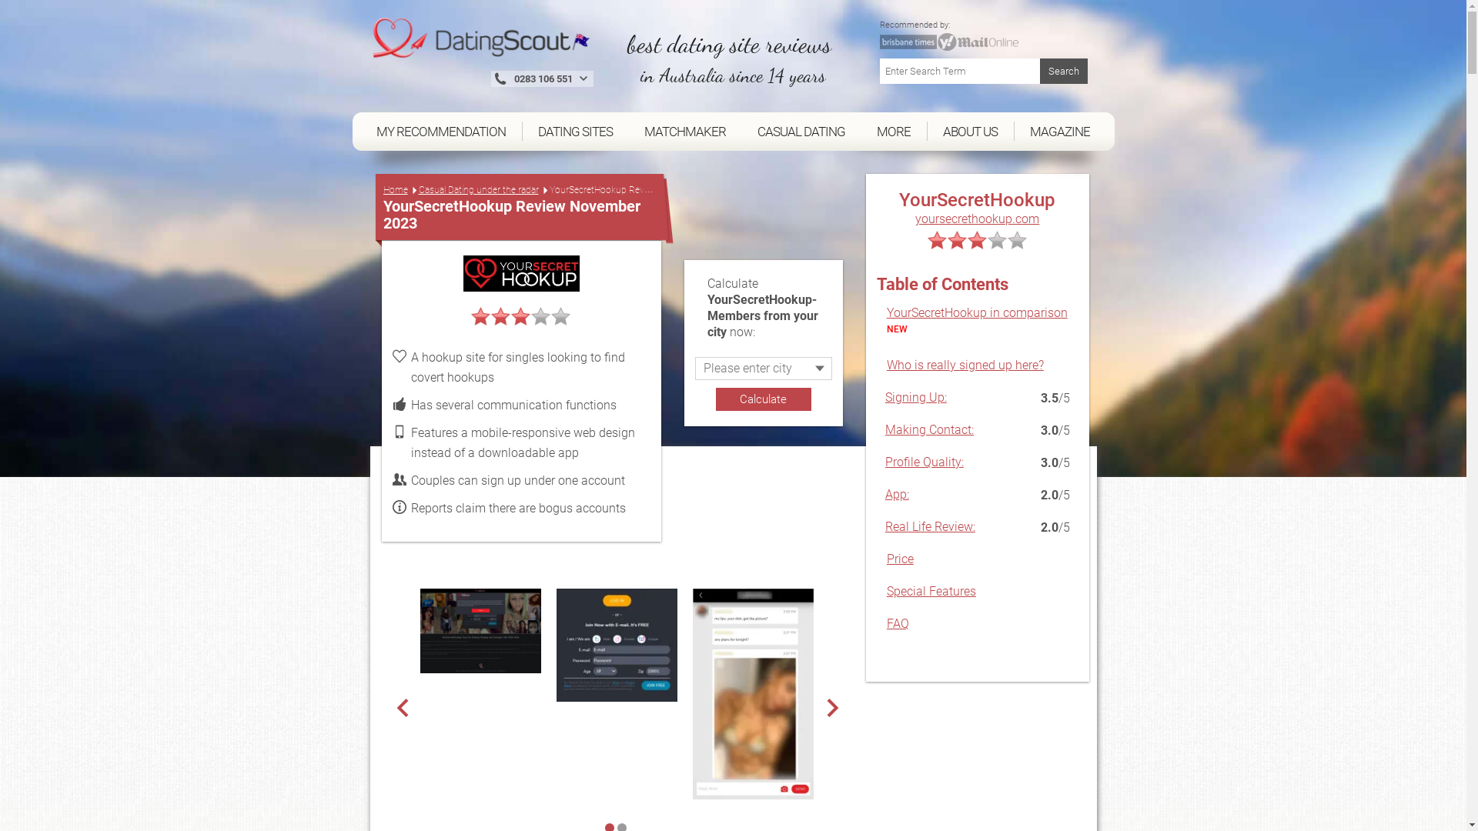  What do you see at coordinates (898, 623) in the screenshot?
I see `FAQ` at bounding box center [898, 623].